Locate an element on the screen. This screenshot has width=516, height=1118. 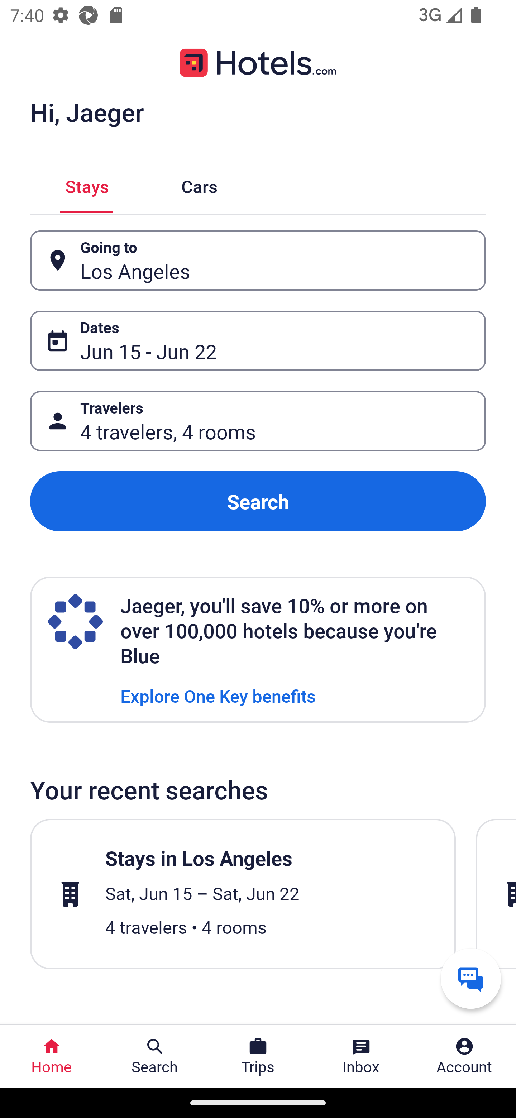
Account Profile. Button is located at coordinates (464, 1056).